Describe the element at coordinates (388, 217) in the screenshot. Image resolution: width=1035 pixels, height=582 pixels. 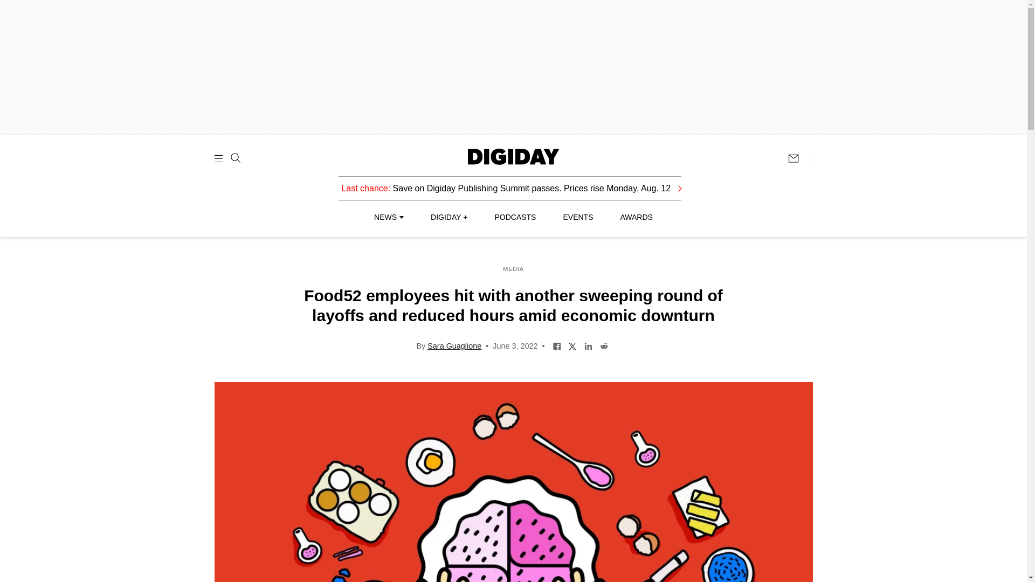
I see `NEWS` at that location.